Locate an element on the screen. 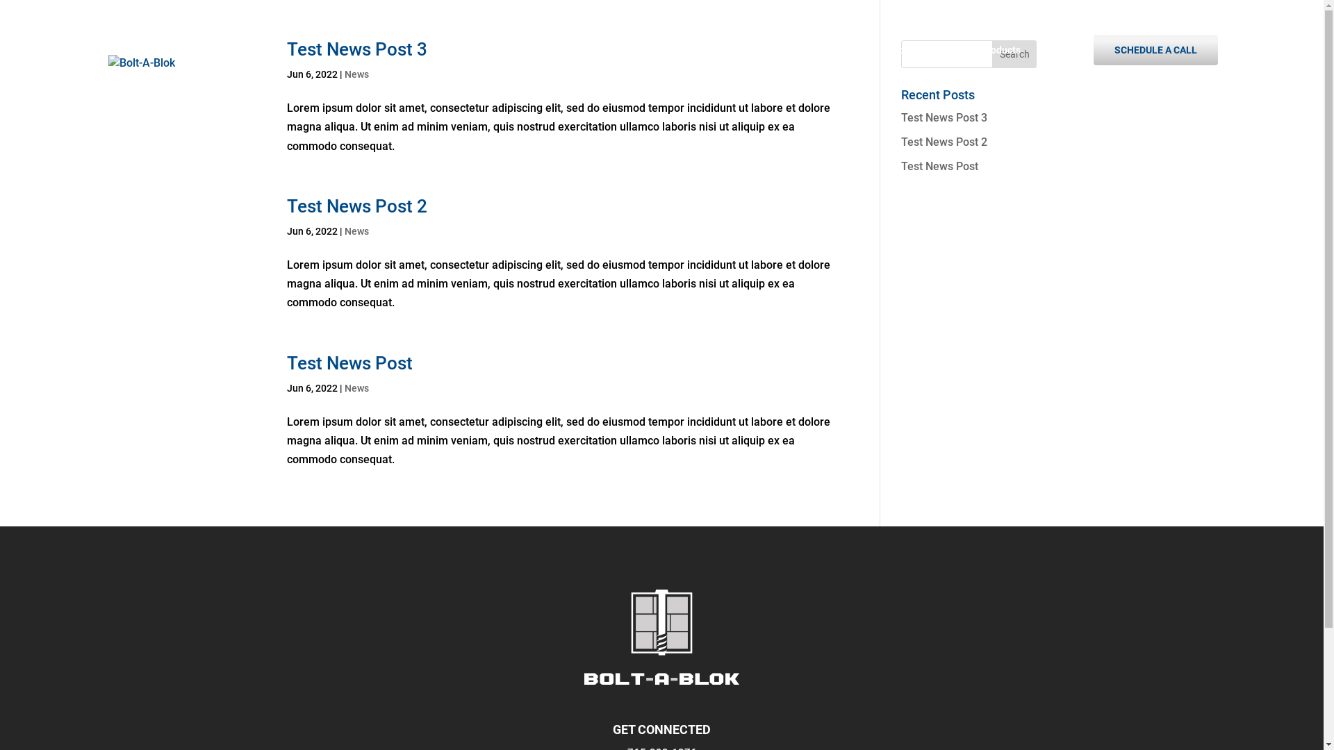  Products is located at coordinates (1000, 69).